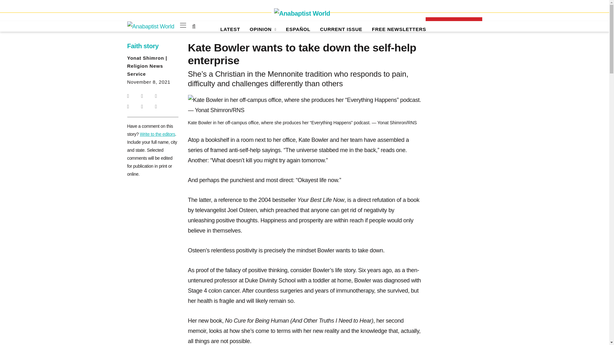  What do you see at coordinates (145, 58) in the screenshot?
I see `Posts by Yonat Shimron` at bounding box center [145, 58].